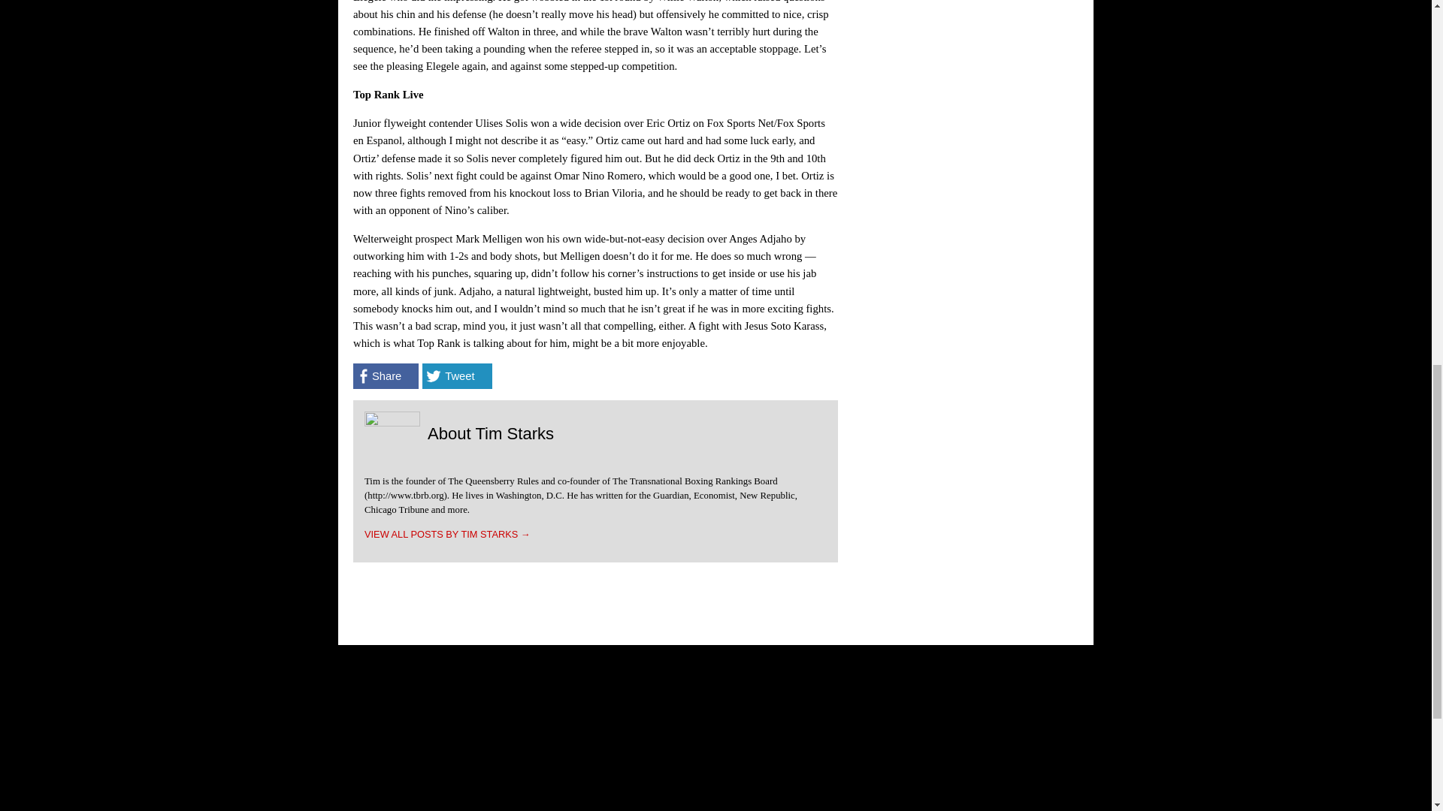 The image size is (1443, 811). Describe the element at coordinates (386, 375) in the screenshot. I see `Share` at that location.